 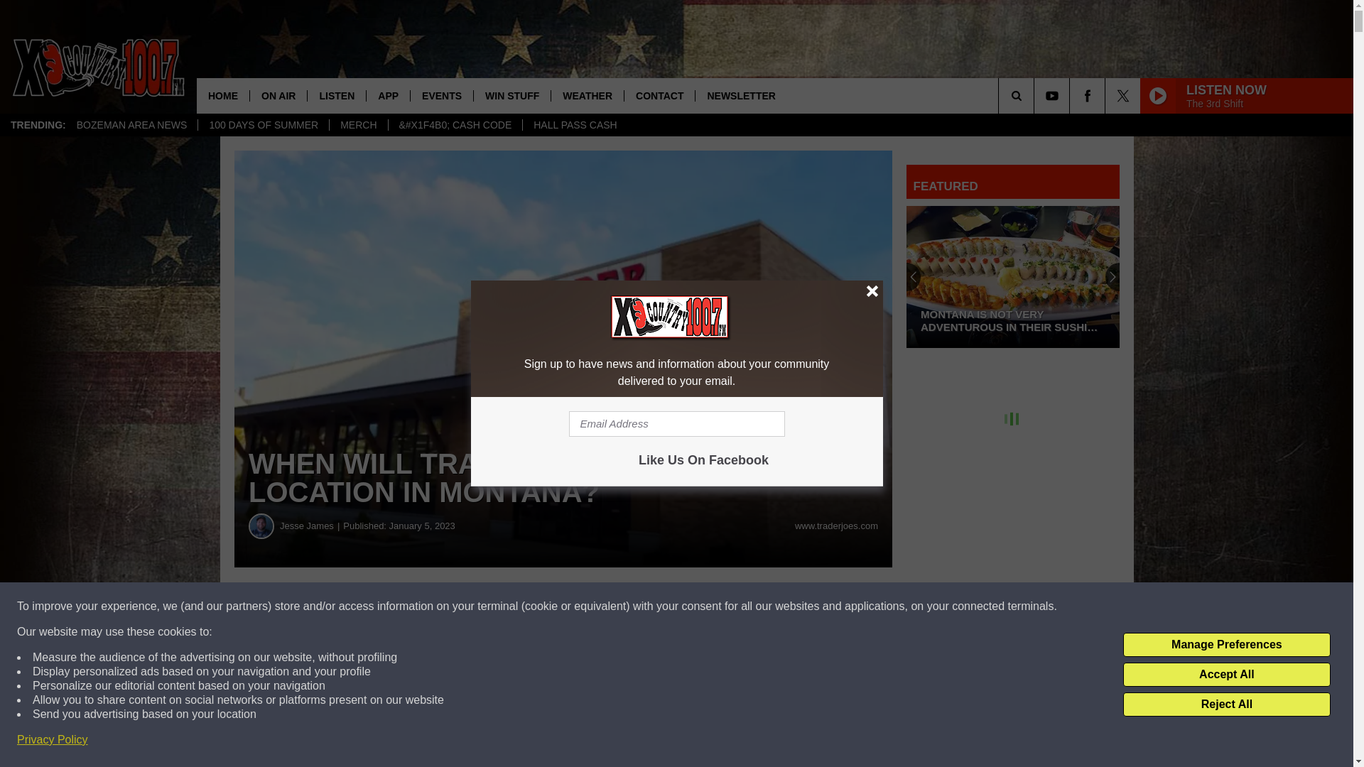 What do you see at coordinates (587, 95) in the screenshot?
I see `WEATHER` at bounding box center [587, 95].